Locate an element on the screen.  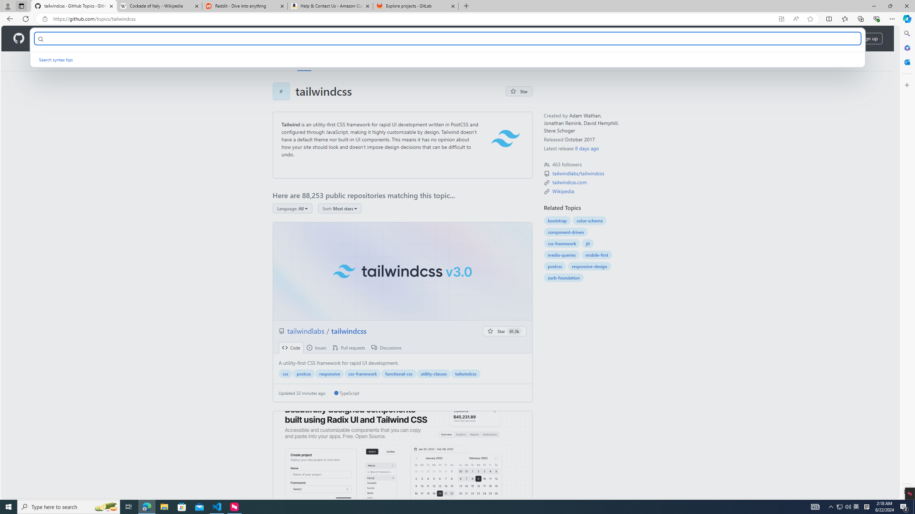
Topics is located at coordinates (305, 61).